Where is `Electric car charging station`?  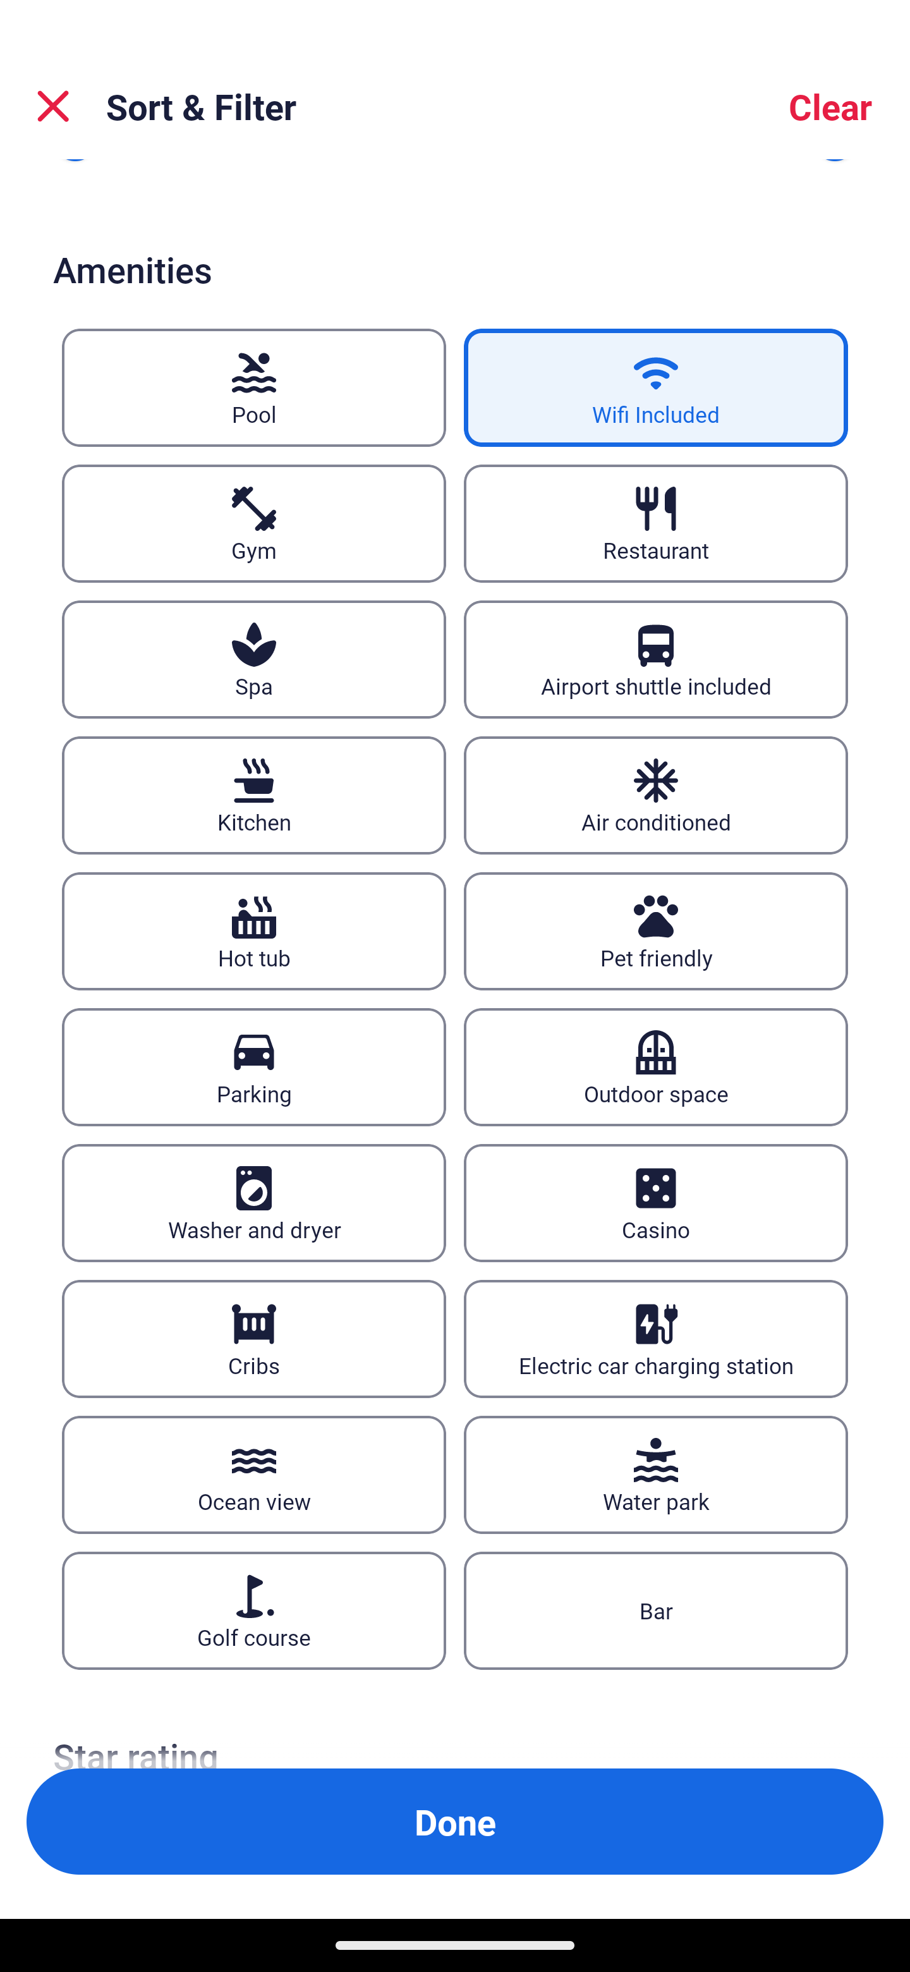
Electric car charging station is located at coordinates (656, 1339).